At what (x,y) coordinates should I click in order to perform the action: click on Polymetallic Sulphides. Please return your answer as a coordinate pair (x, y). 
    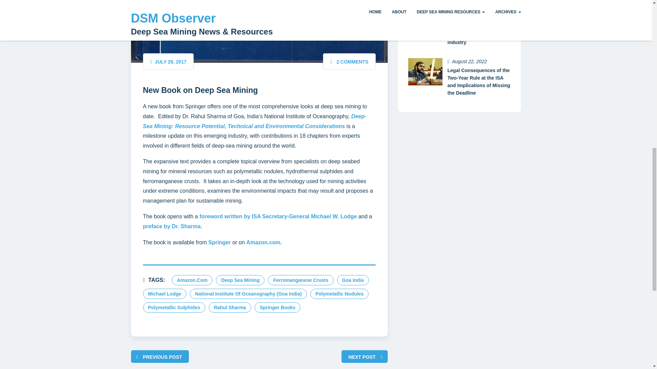
    Looking at the image, I should click on (174, 307).